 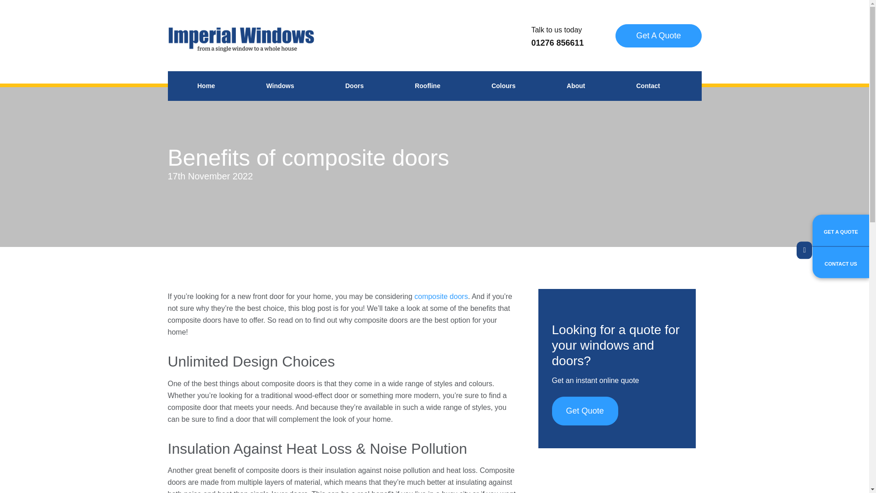 What do you see at coordinates (206, 86) in the screenshot?
I see `Doors` at bounding box center [206, 86].